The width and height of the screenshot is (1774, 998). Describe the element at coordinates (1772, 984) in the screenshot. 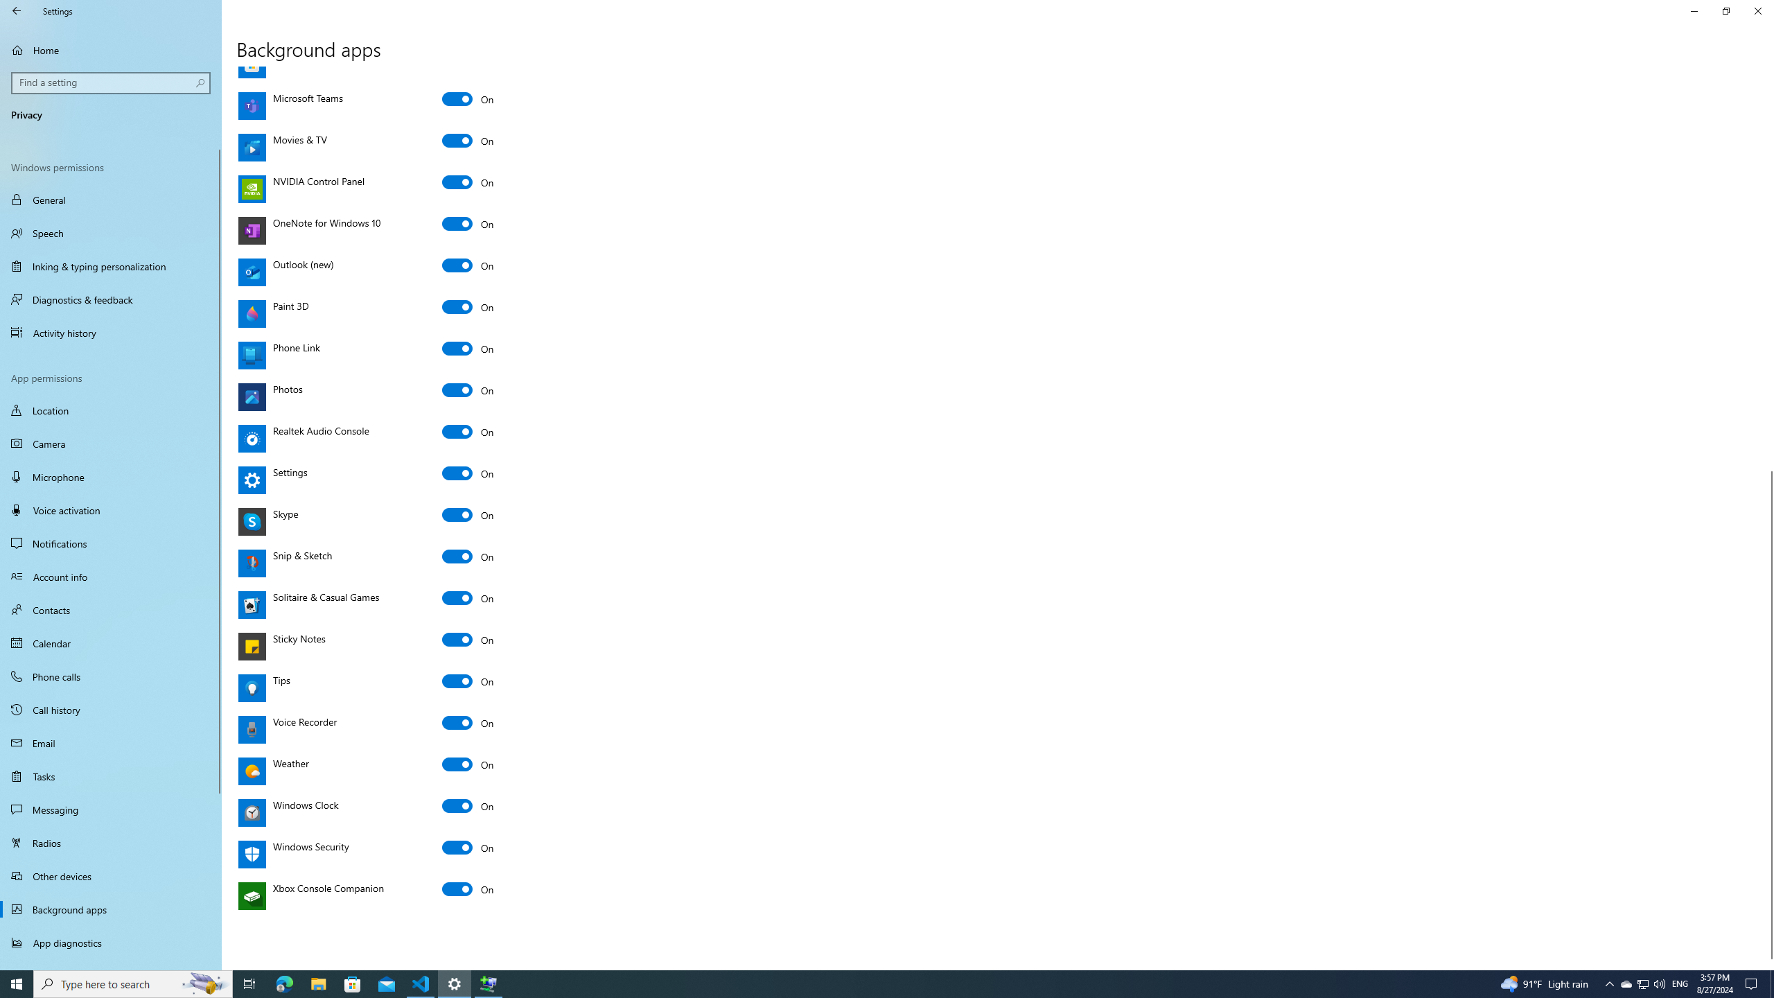

I see `Show desktop` at that location.